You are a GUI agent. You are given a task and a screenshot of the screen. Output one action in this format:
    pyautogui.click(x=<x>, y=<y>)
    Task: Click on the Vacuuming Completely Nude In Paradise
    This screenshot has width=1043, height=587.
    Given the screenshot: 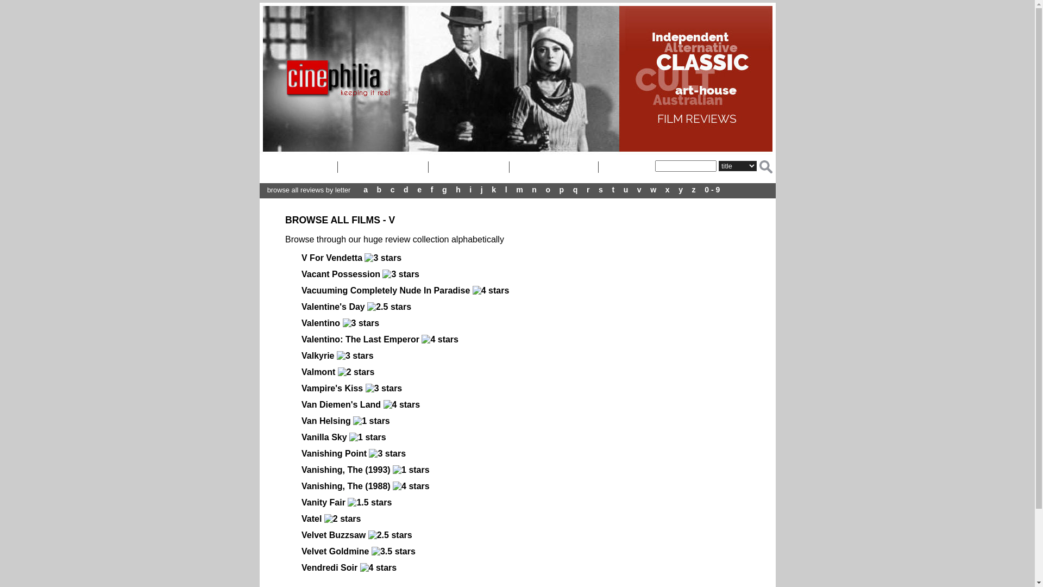 What is the action you would take?
    pyautogui.click(x=386, y=290)
    